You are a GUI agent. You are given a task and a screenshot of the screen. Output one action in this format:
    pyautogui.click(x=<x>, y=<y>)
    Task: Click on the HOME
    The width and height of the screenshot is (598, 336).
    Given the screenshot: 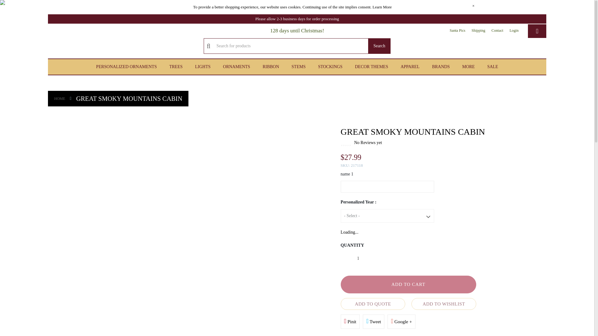 What is the action you would take?
    pyautogui.click(x=60, y=98)
    